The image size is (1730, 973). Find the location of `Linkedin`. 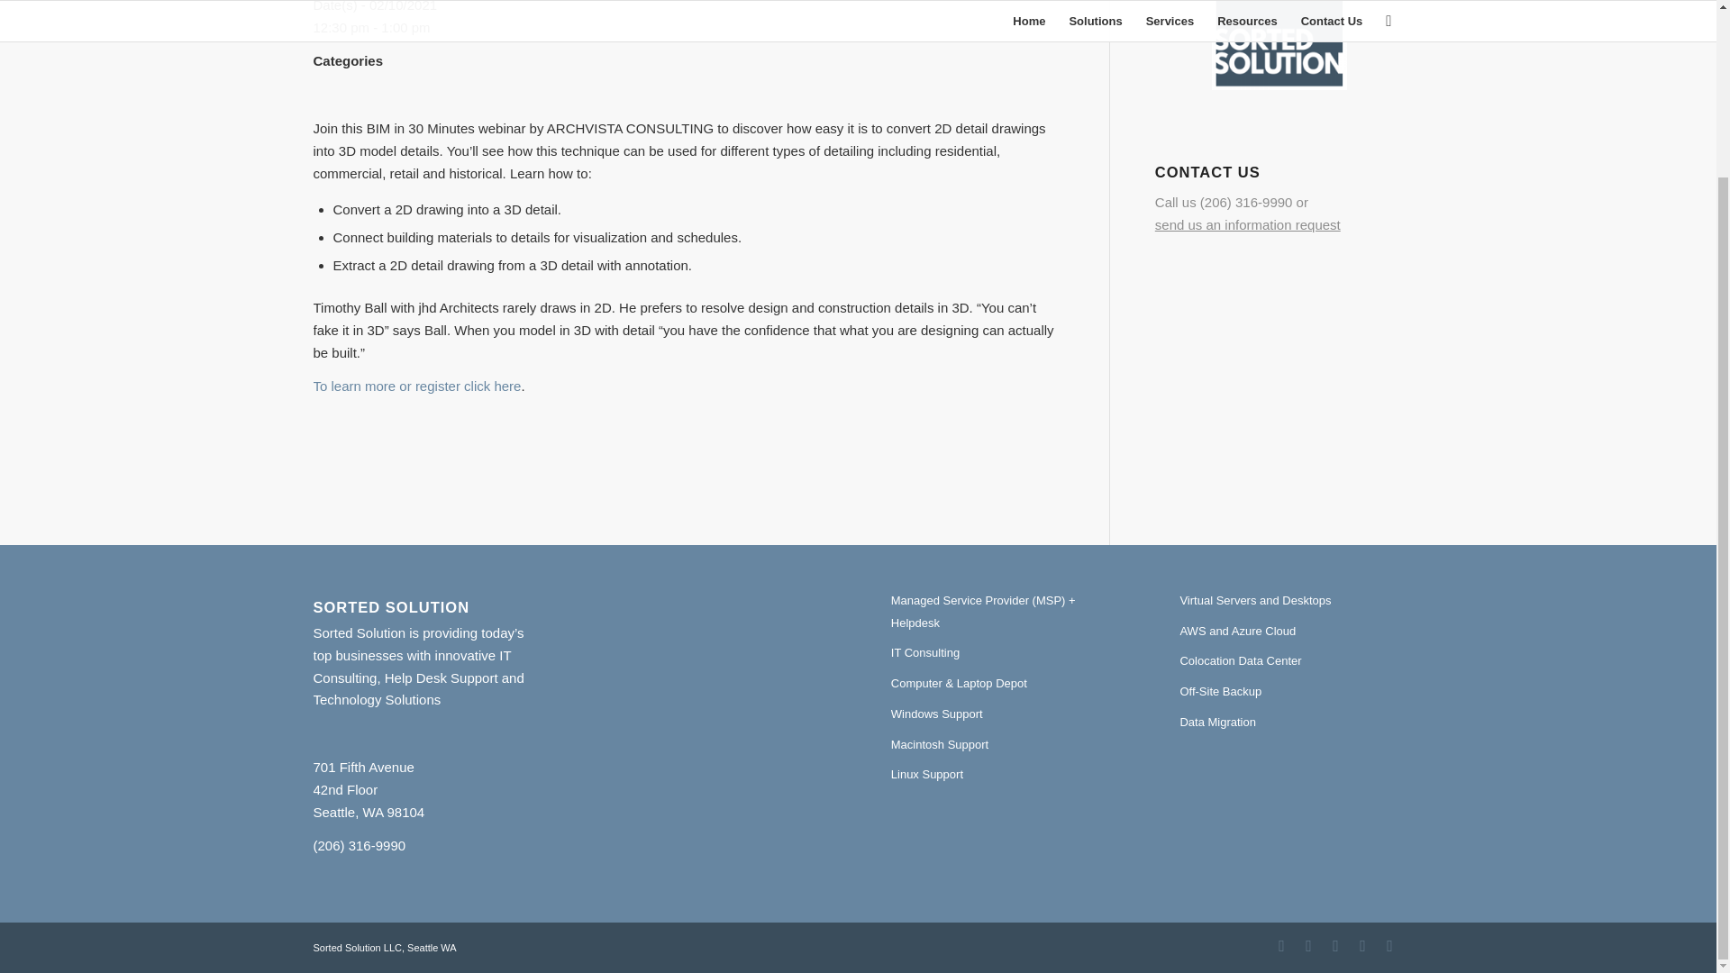

Linkedin is located at coordinates (1335, 945).